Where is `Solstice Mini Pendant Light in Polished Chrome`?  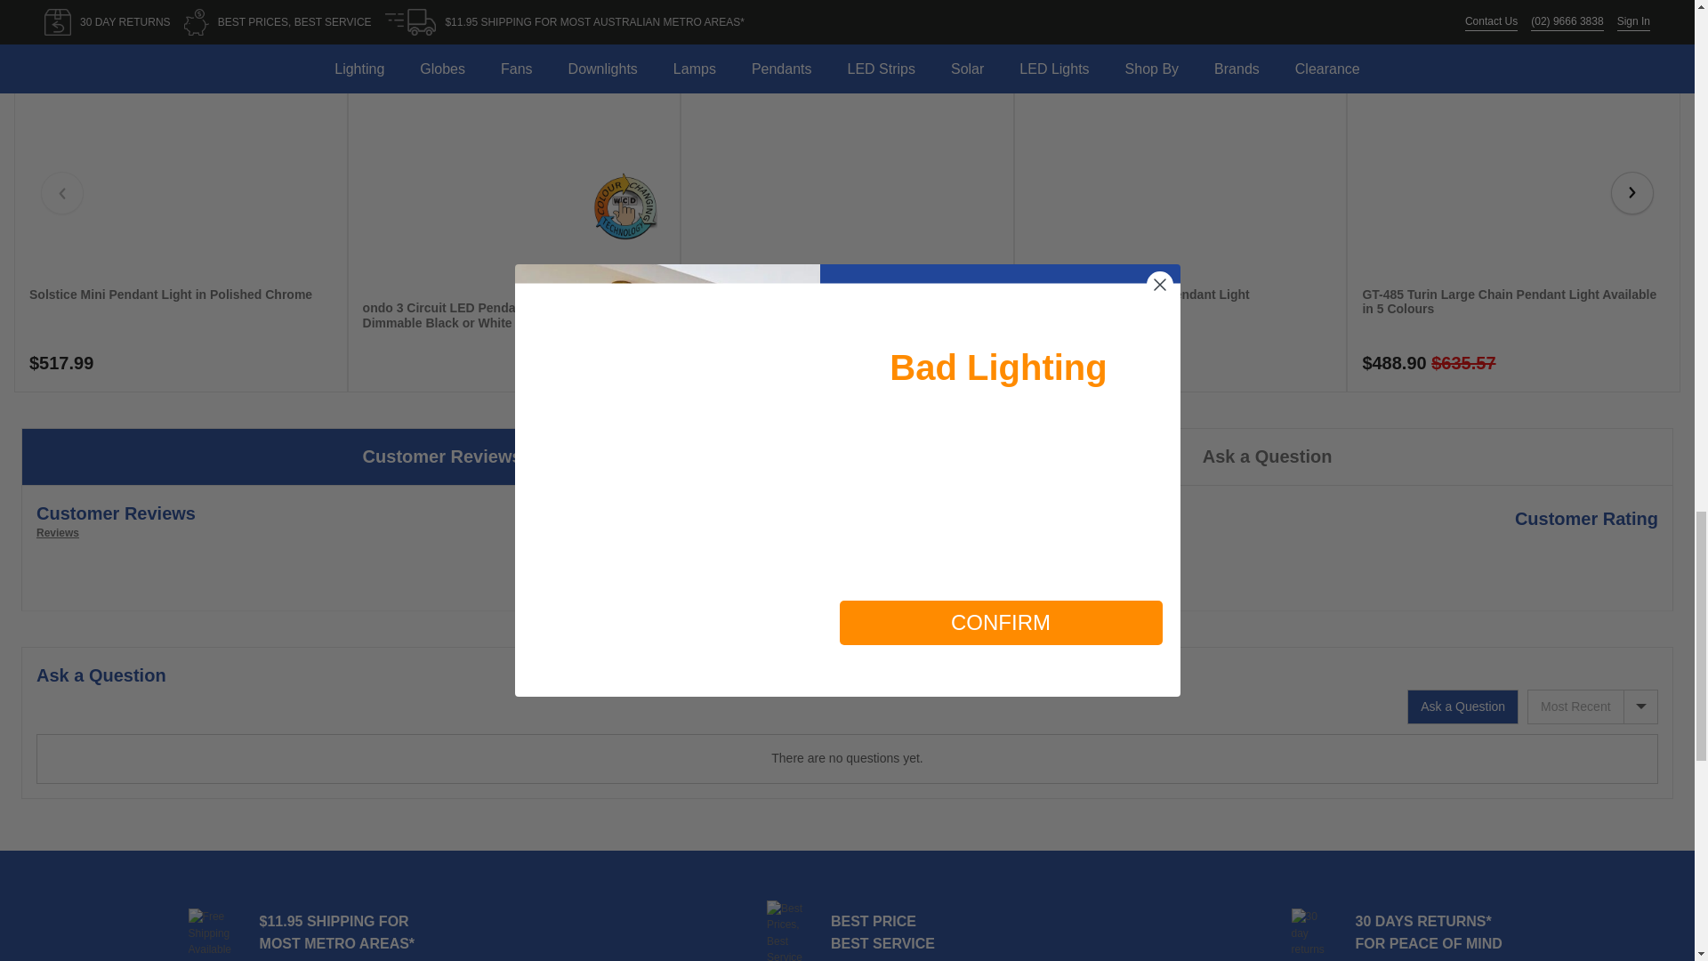
Solstice Mini Pendant Light in Polished Chrome is located at coordinates (171, 301).